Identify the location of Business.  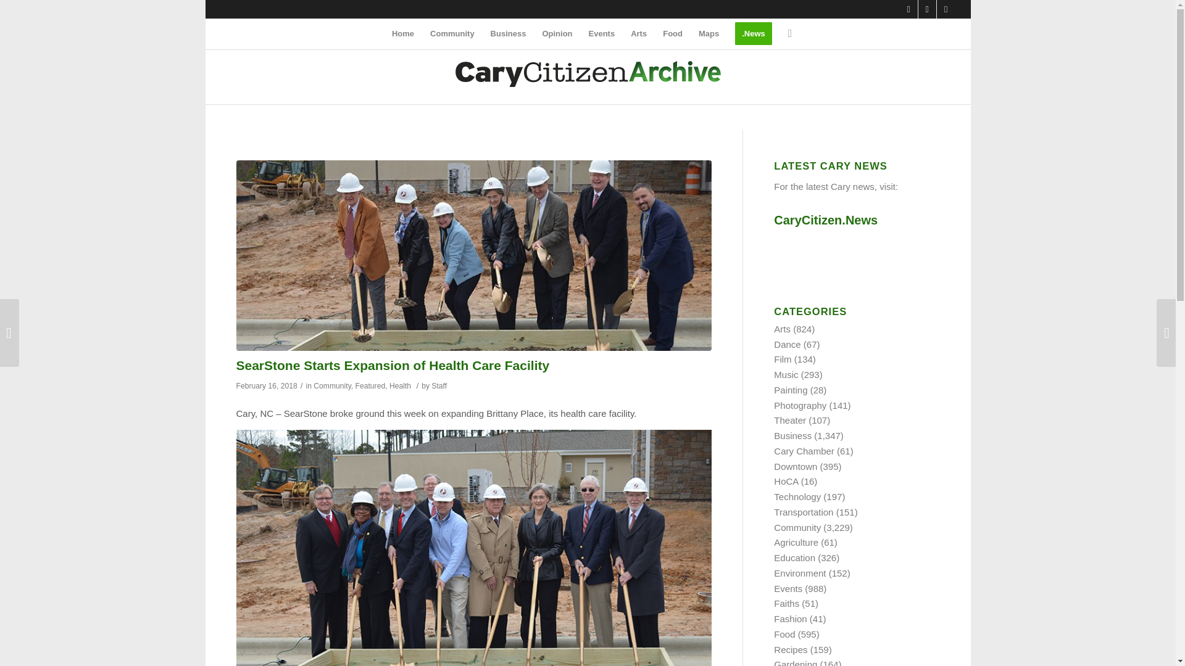
(508, 33).